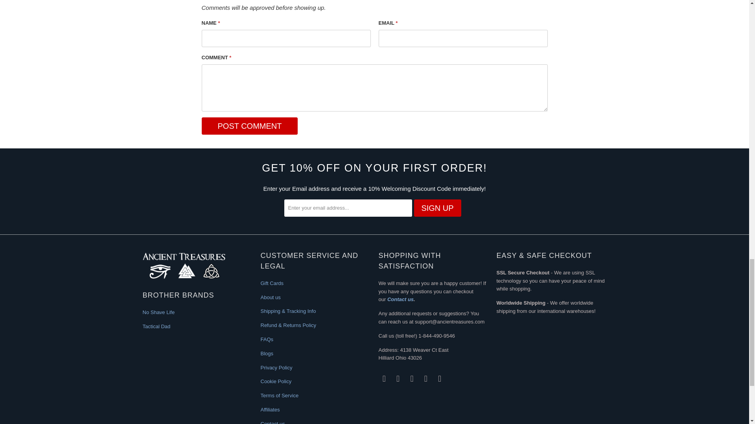 Image resolution: width=755 pixels, height=424 pixels. Describe the element at coordinates (437, 208) in the screenshot. I see `Sign Up` at that location.